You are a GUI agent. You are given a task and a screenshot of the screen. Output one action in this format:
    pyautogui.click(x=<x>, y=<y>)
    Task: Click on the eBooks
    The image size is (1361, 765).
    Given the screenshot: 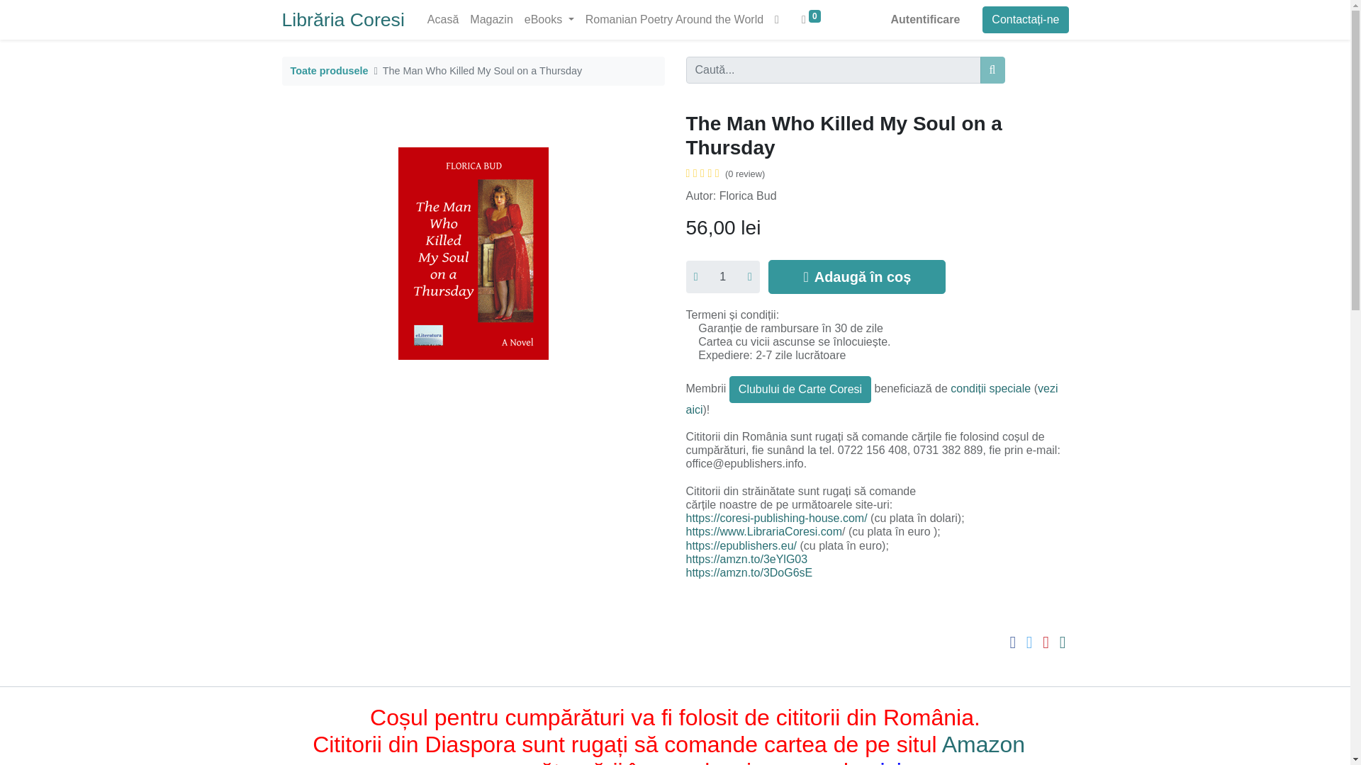 What is the action you would take?
    pyautogui.click(x=549, y=19)
    